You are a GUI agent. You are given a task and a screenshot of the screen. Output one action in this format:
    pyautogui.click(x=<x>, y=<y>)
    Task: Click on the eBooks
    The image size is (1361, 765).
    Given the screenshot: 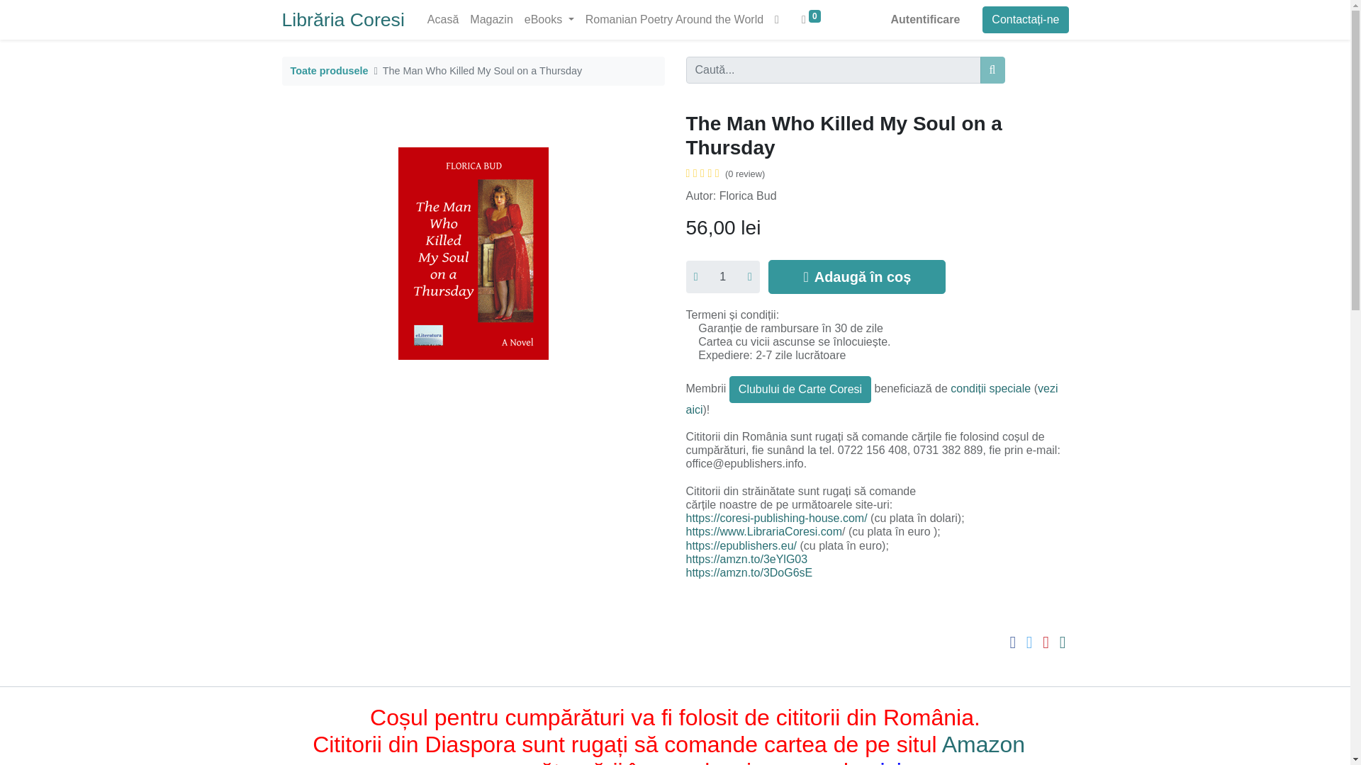 What is the action you would take?
    pyautogui.click(x=549, y=19)
    